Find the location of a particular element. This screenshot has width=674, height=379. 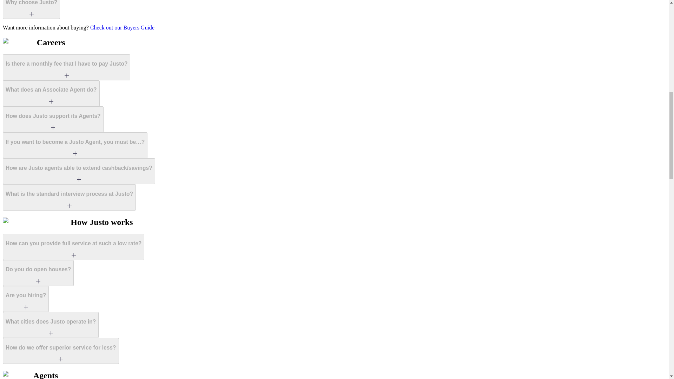

Are you hiring? is located at coordinates (25, 299).